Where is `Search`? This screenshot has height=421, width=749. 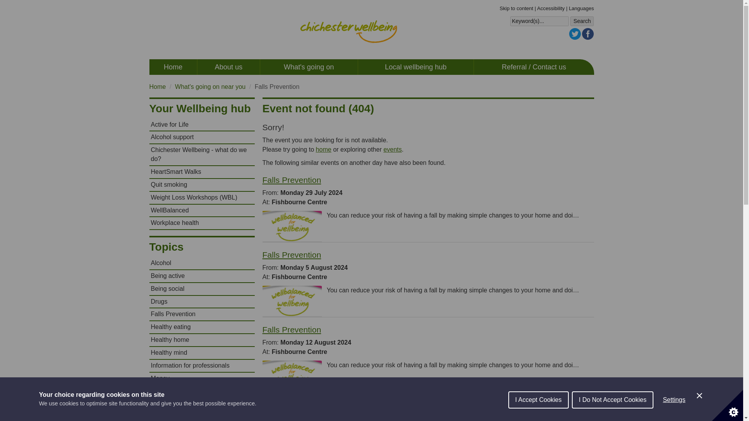 Search is located at coordinates (582, 21).